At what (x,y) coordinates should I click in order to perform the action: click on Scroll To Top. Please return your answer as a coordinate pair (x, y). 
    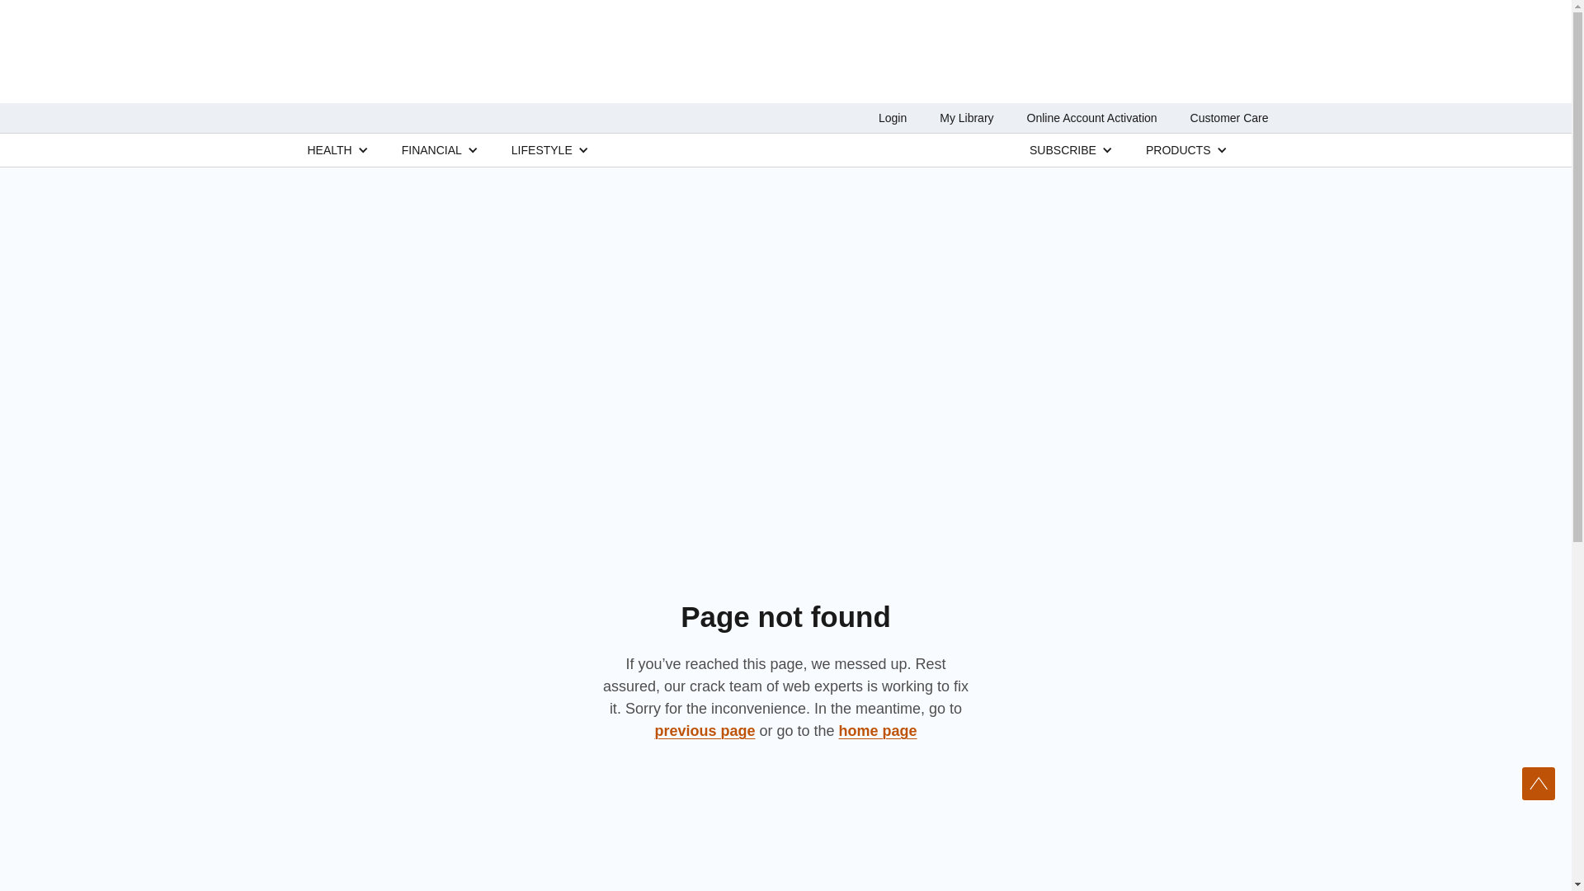
    Looking at the image, I should click on (1539, 784).